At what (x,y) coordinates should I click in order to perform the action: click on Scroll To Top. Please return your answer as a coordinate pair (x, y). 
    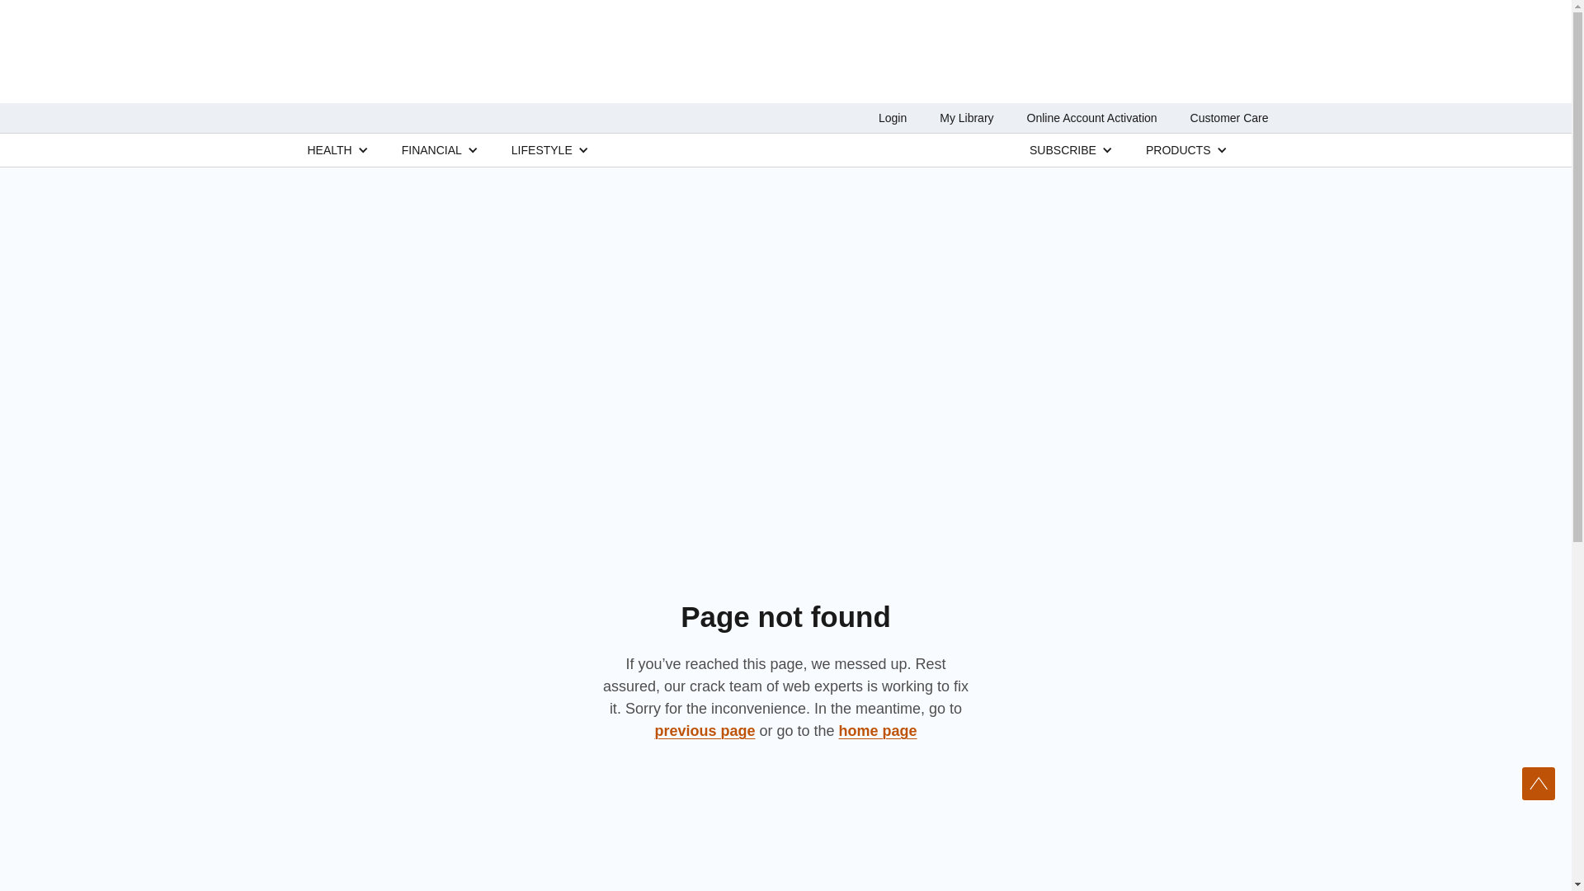
    Looking at the image, I should click on (1539, 784).